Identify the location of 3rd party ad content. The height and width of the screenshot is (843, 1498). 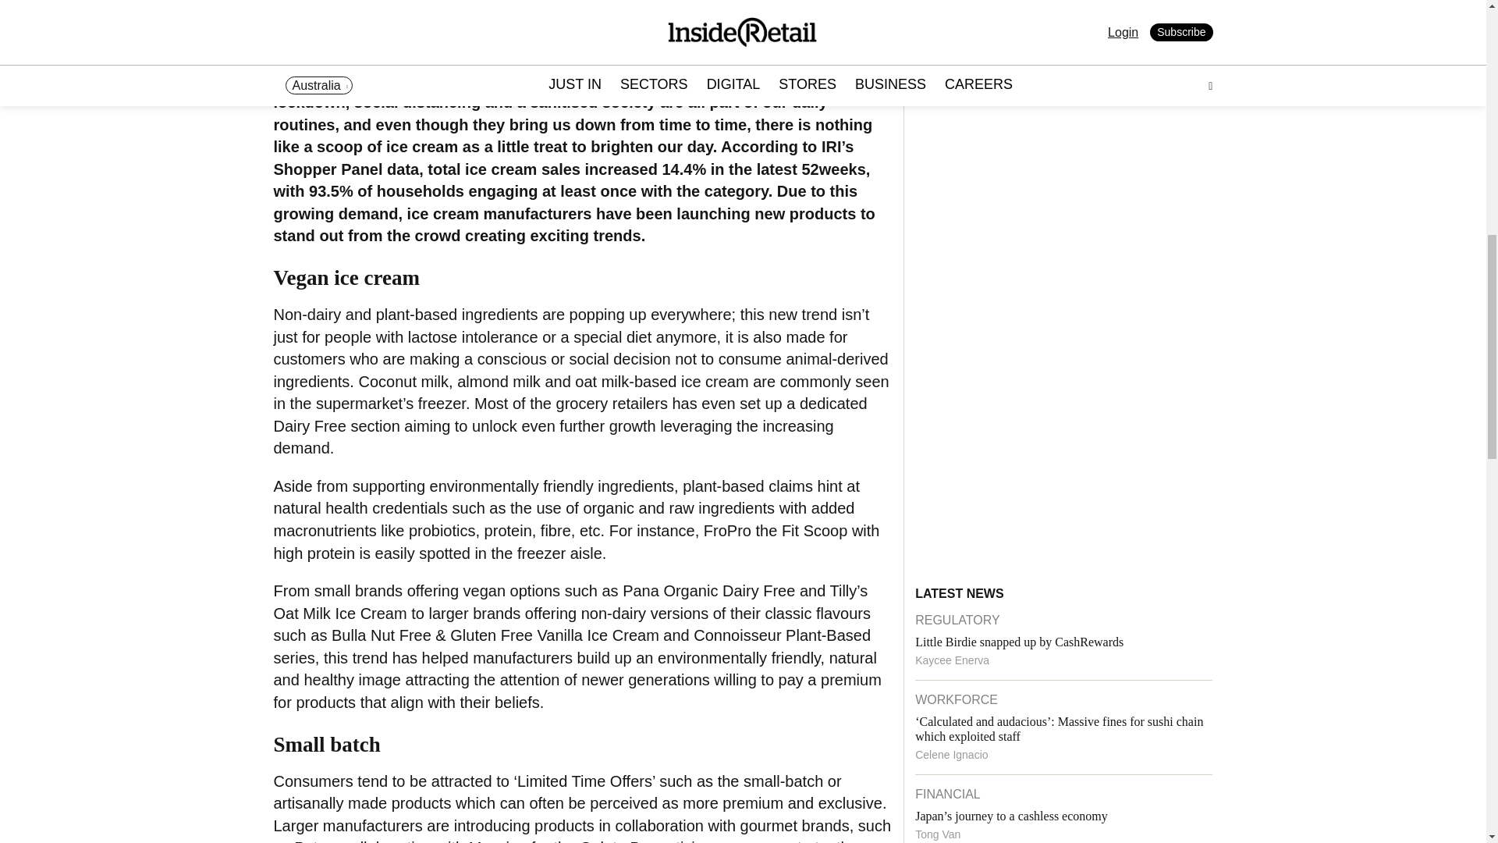
(1031, 51).